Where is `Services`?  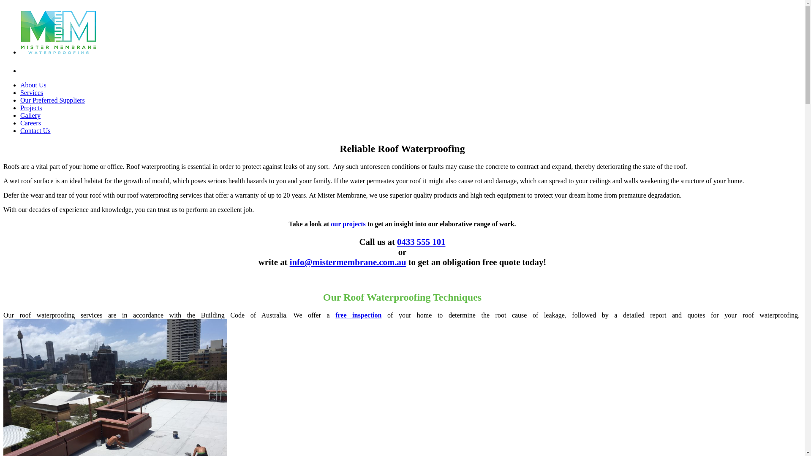
Services is located at coordinates (32, 93).